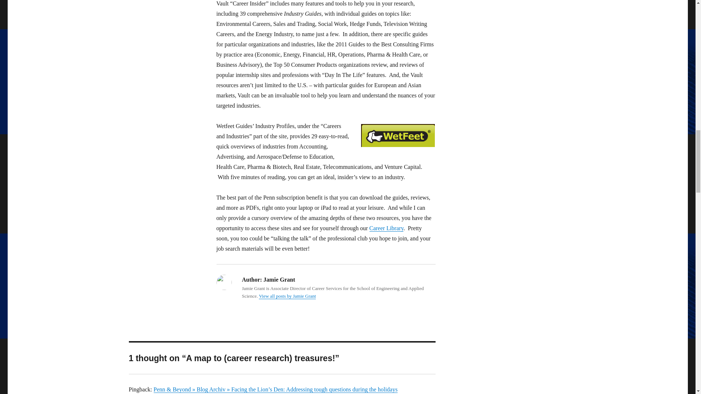 This screenshot has height=394, width=701. Describe the element at coordinates (386, 228) in the screenshot. I see `Career Library` at that location.